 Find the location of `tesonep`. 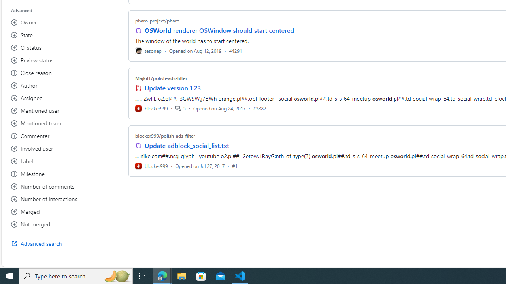

tesonep is located at coordinates (148, 50).